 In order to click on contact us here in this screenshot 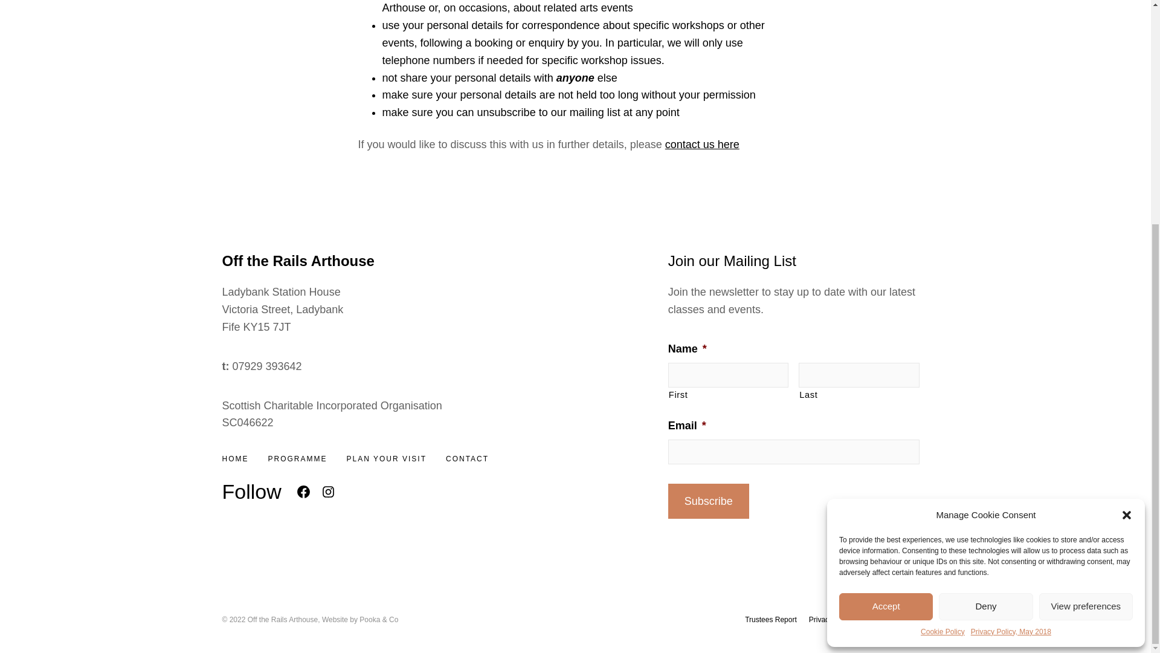, I will do `click(702, 144)`.